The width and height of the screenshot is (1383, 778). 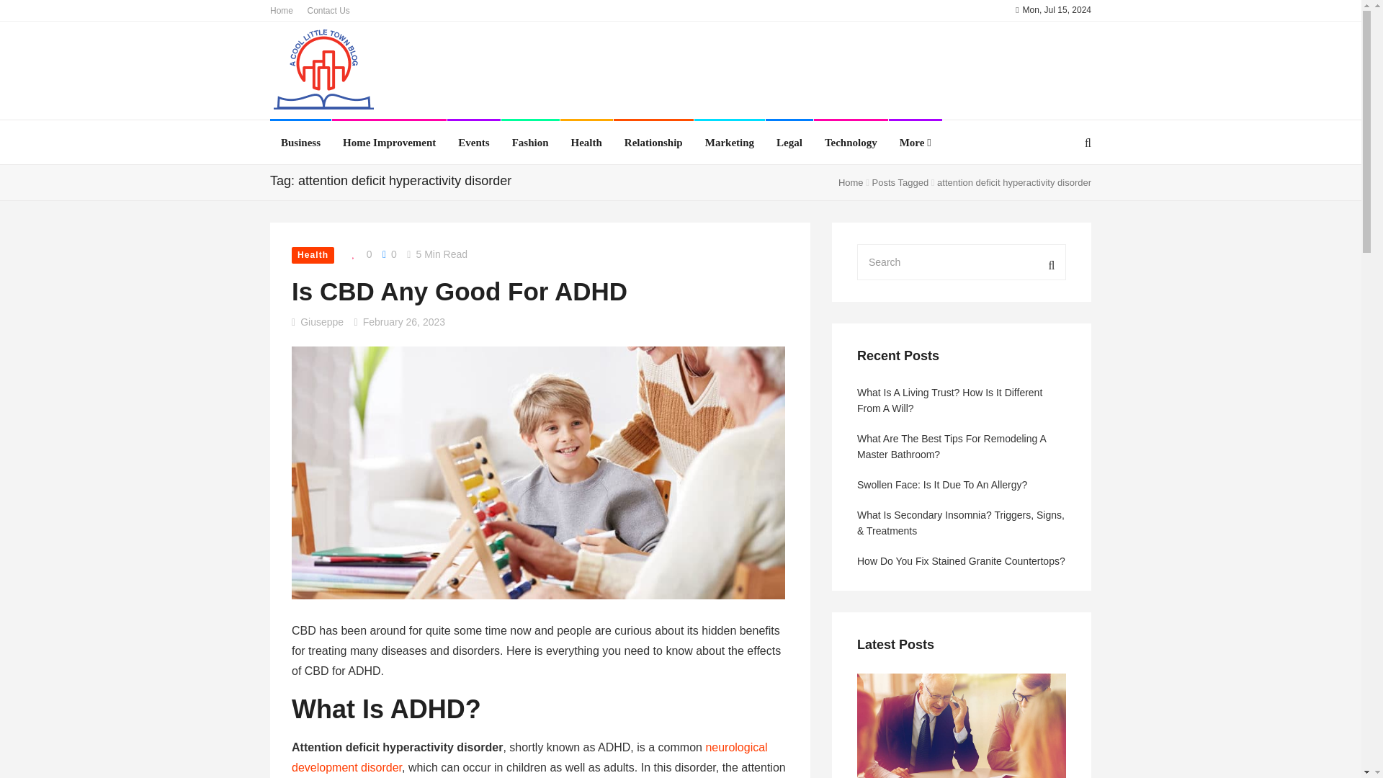 I want to click on What Are The Best Tips For Remodeling A Master Bathroom?, so click(x=962, y=447).